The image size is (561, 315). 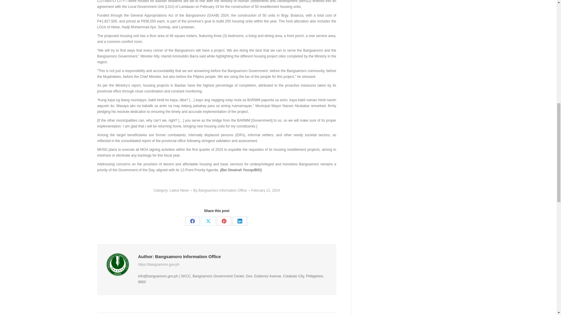 I want to click on Facebook, so click(x=192, y=221).